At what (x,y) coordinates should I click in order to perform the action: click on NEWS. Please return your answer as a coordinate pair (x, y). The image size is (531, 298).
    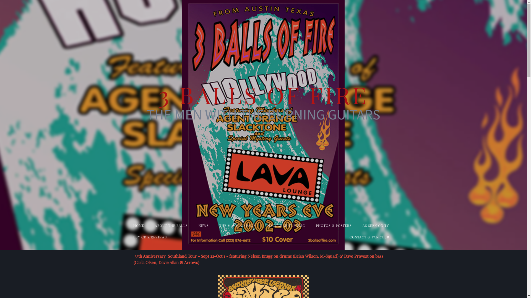
    Looking at the image, I should click on (204, 225).